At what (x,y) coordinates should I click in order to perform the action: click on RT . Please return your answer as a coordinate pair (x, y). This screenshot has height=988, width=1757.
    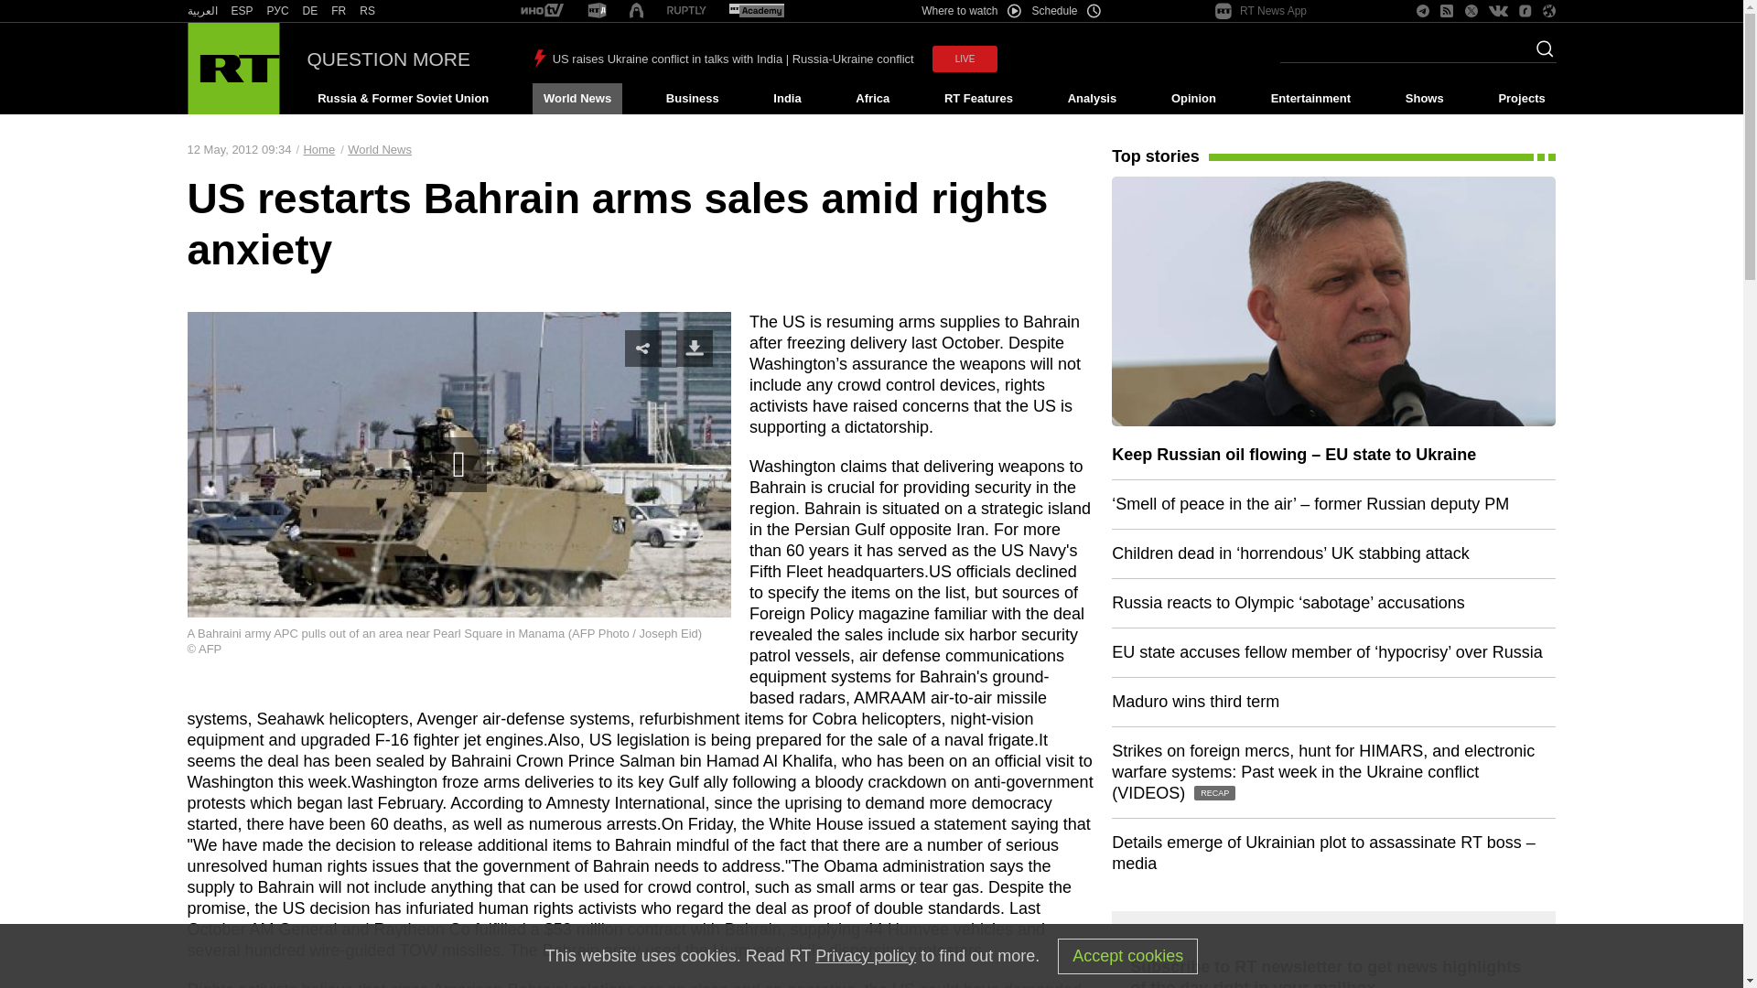
    Looking at the image, I should click on (278, 11).